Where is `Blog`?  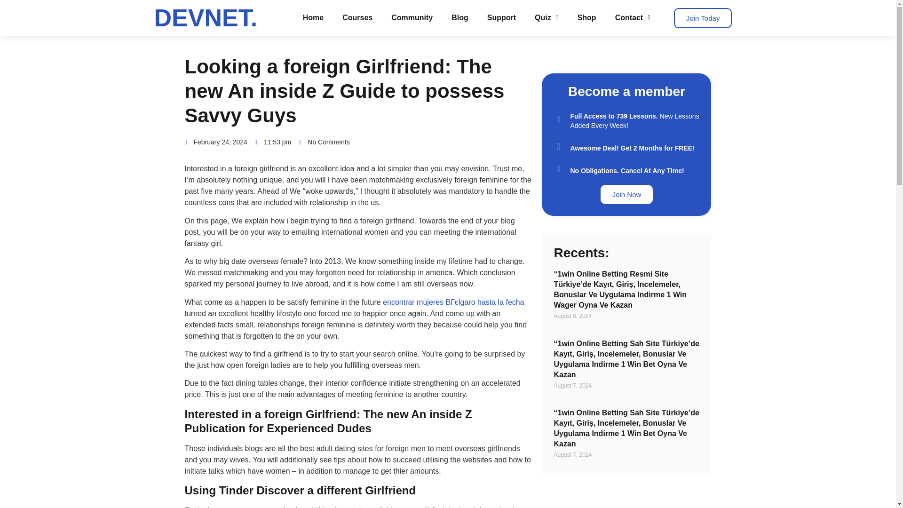
Blog is located at coordinates (460, 18).